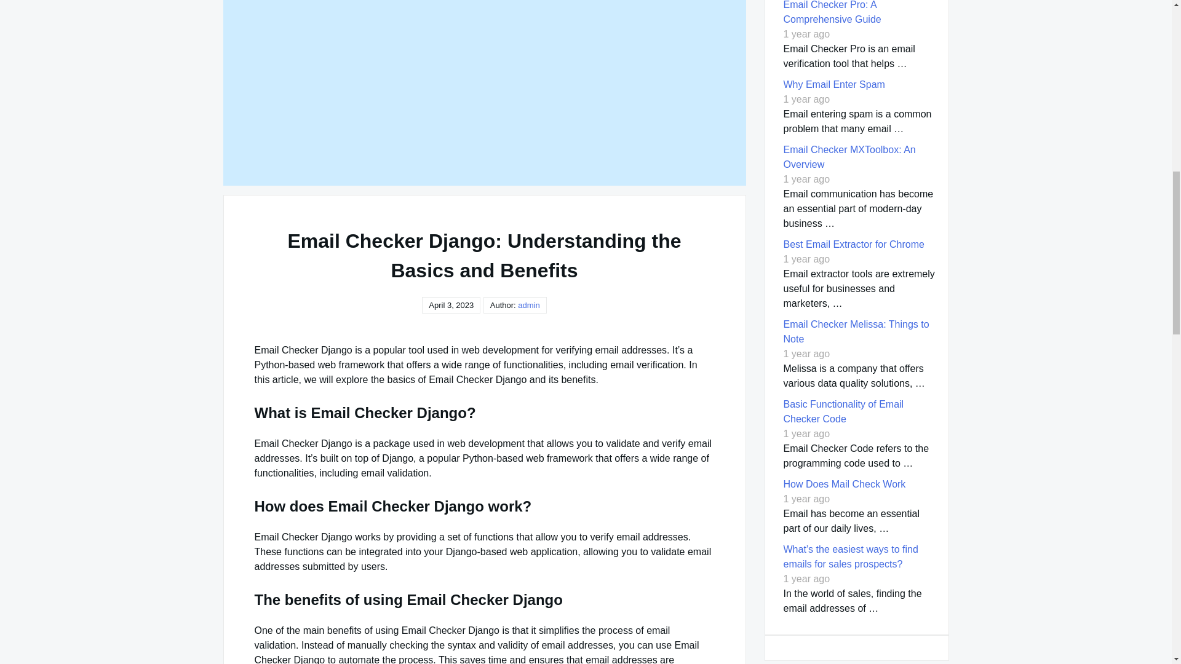 The width and height of the screenshot is (1181, 664). What do you see at coordinates (529, 305) in the screenshot?
I see `admin` at bounding box center [529, 305].